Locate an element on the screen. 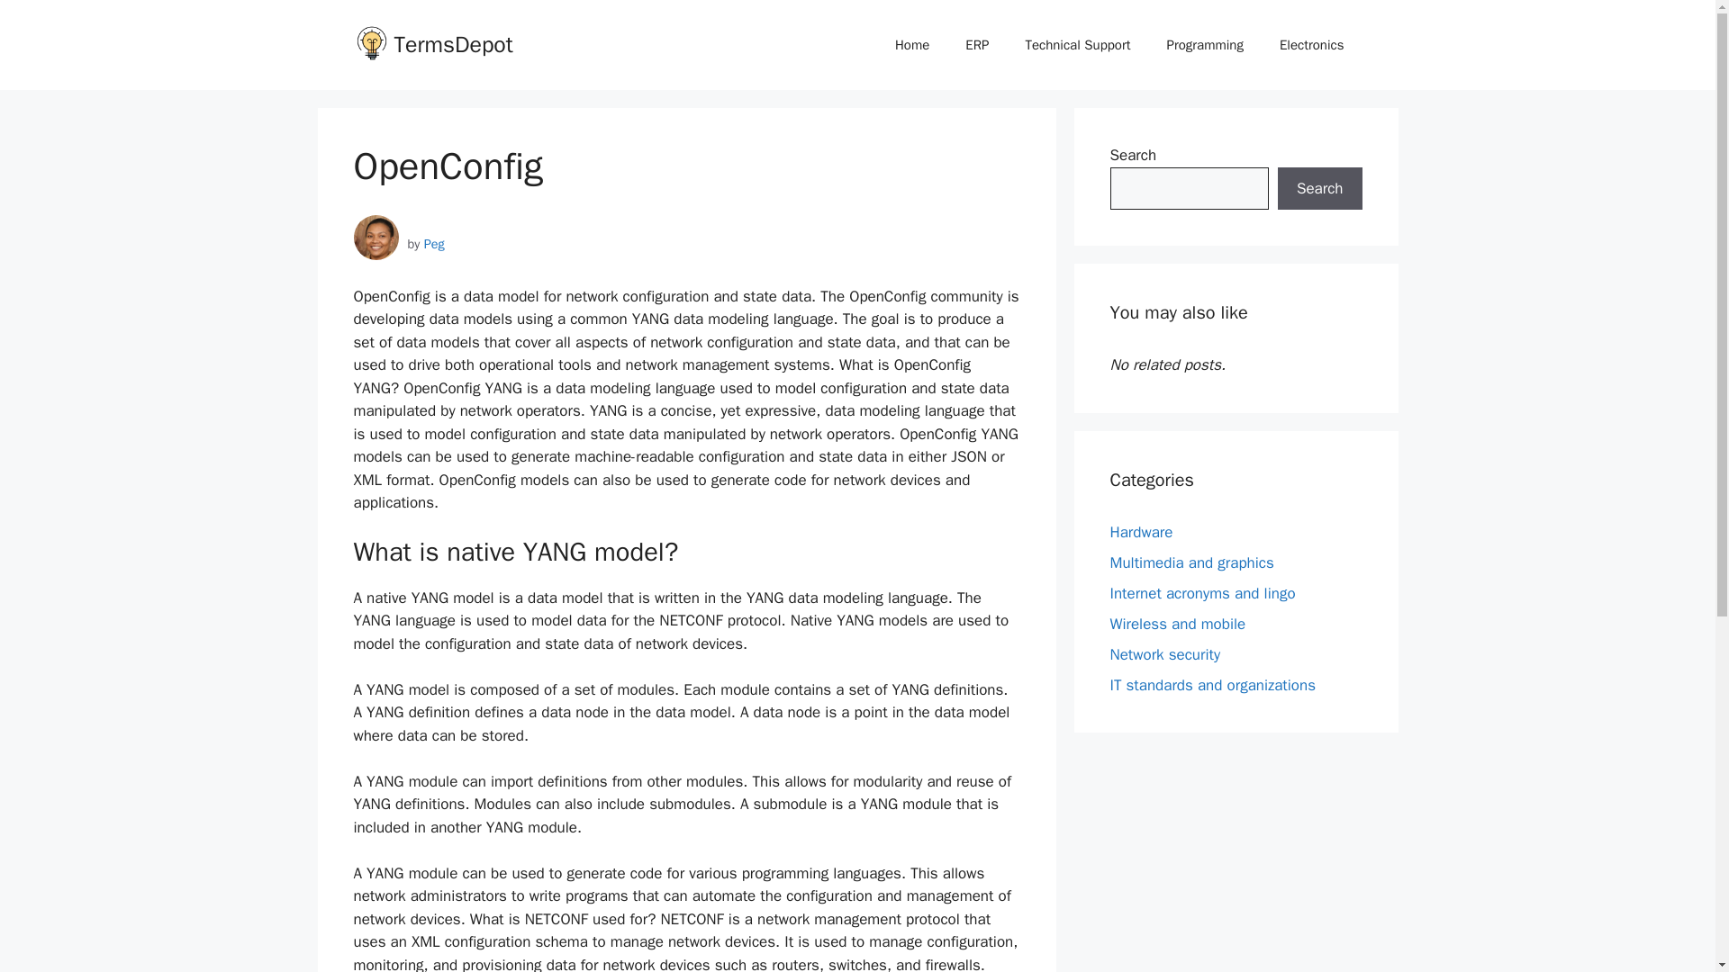 The height and width of the screenshot is (972, 1729). Programming is located at coordinates (1205, 45).